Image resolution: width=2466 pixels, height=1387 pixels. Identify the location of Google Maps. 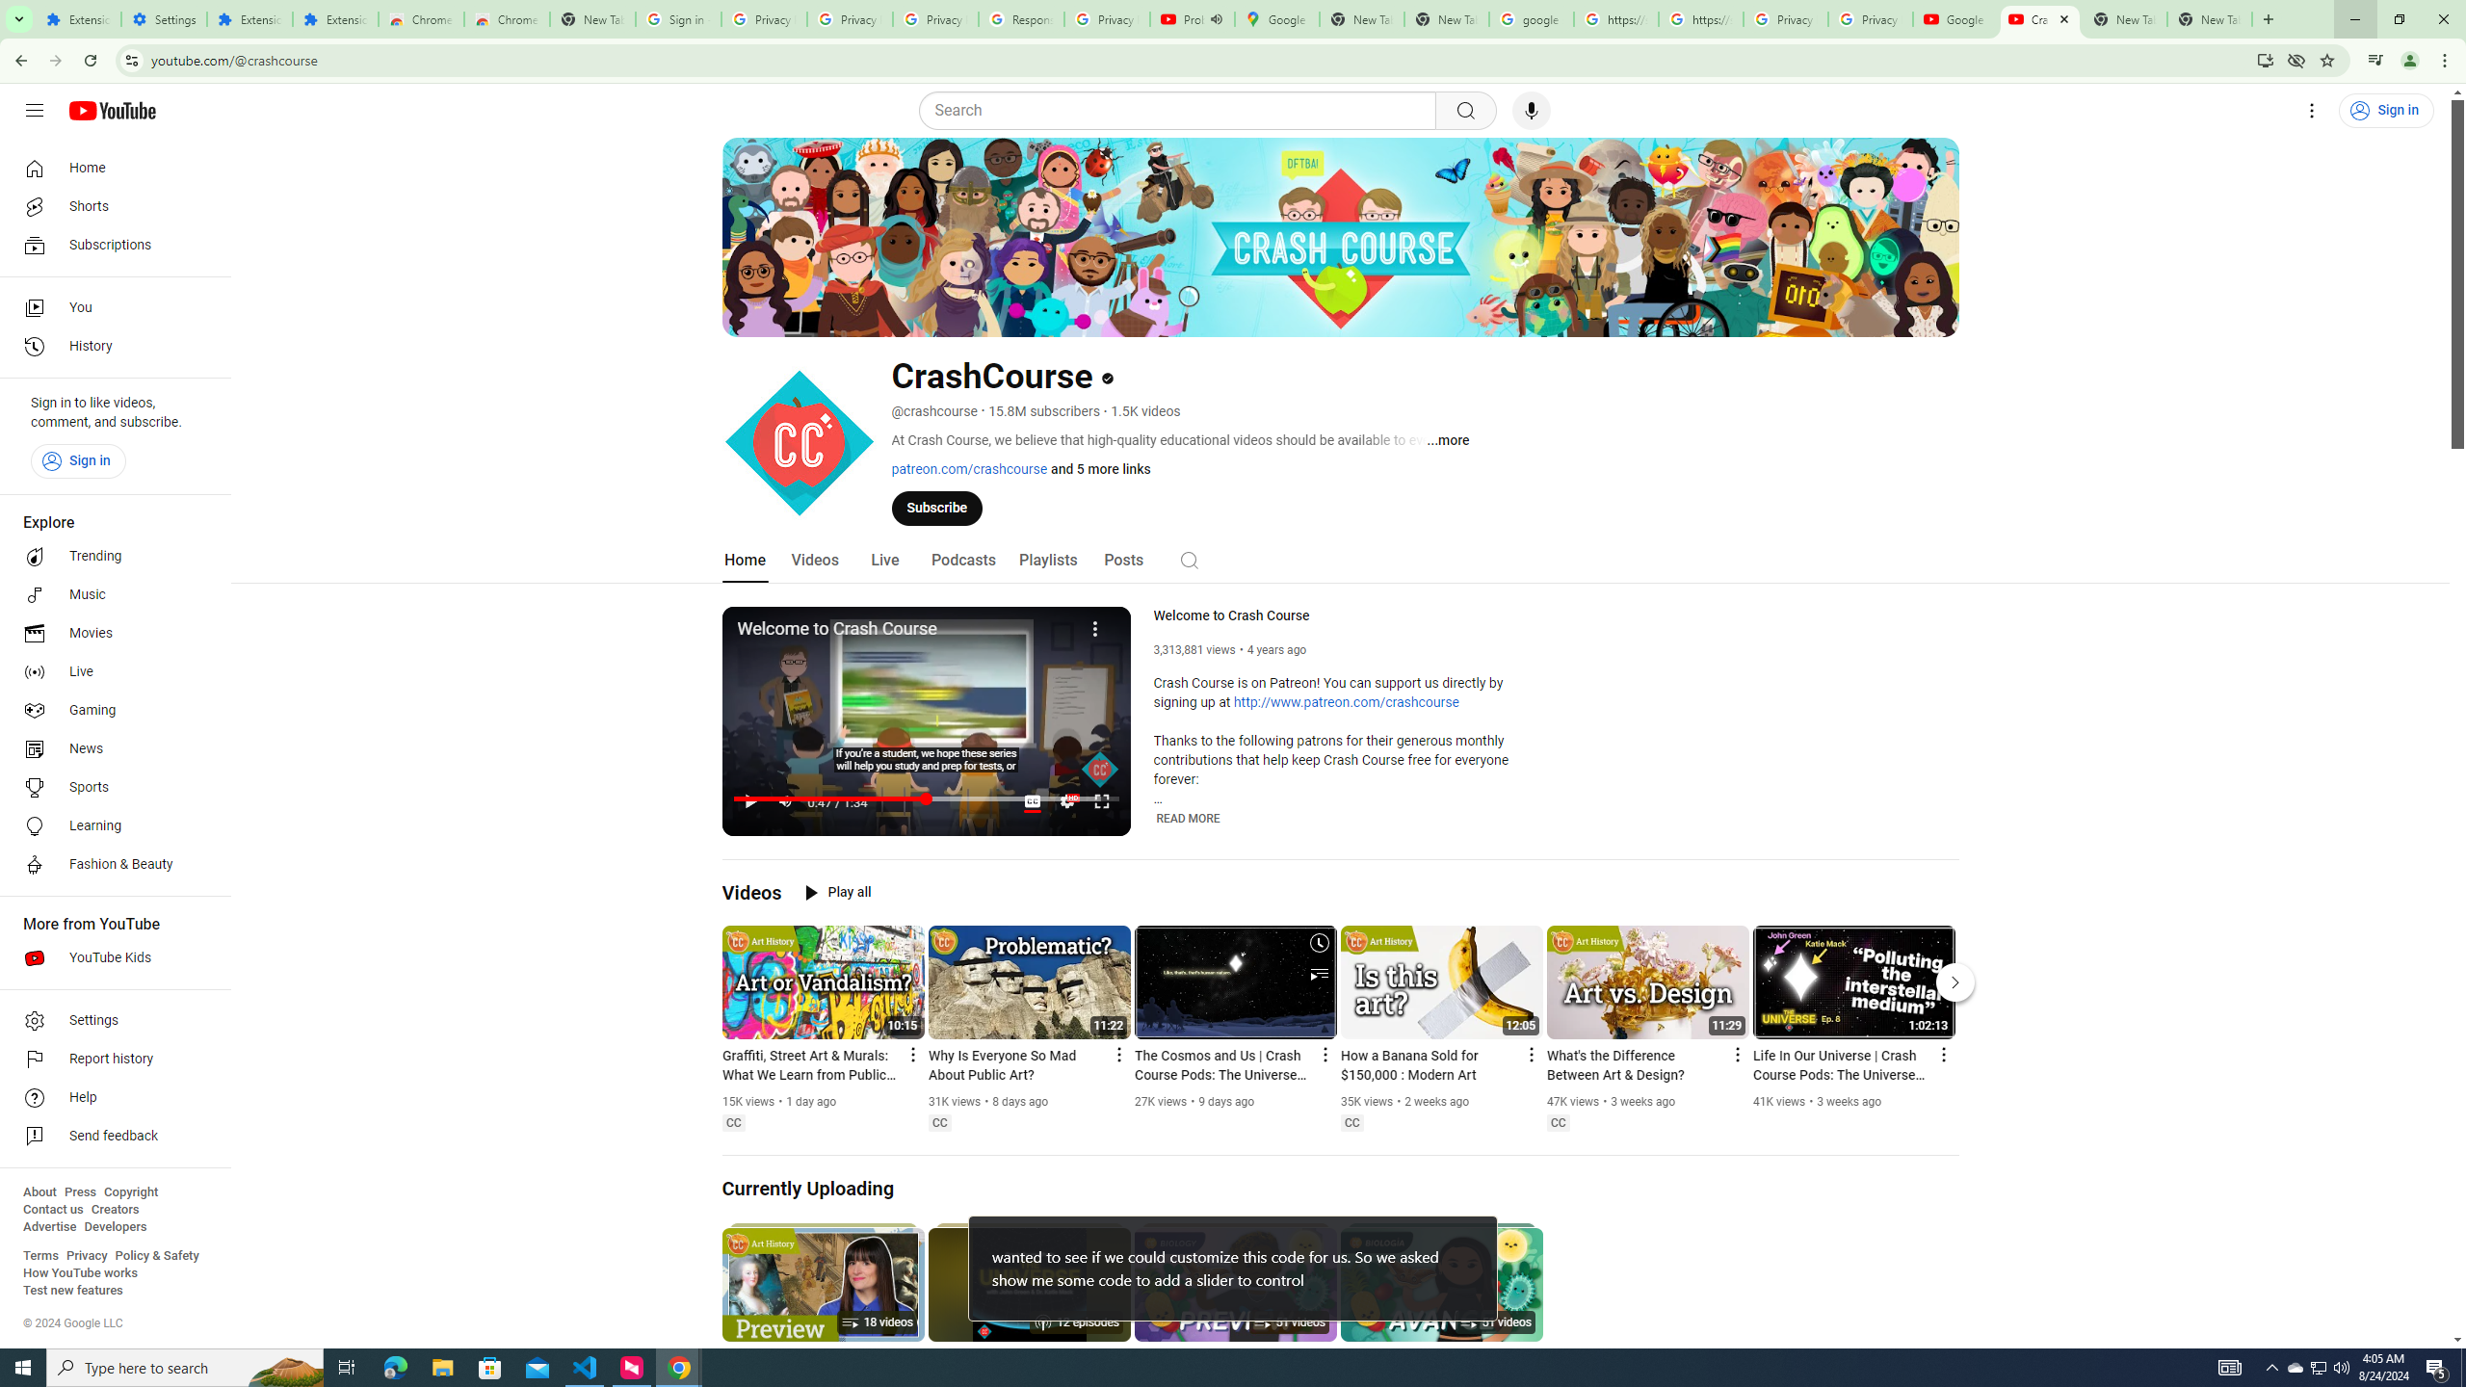
(1277, 19).